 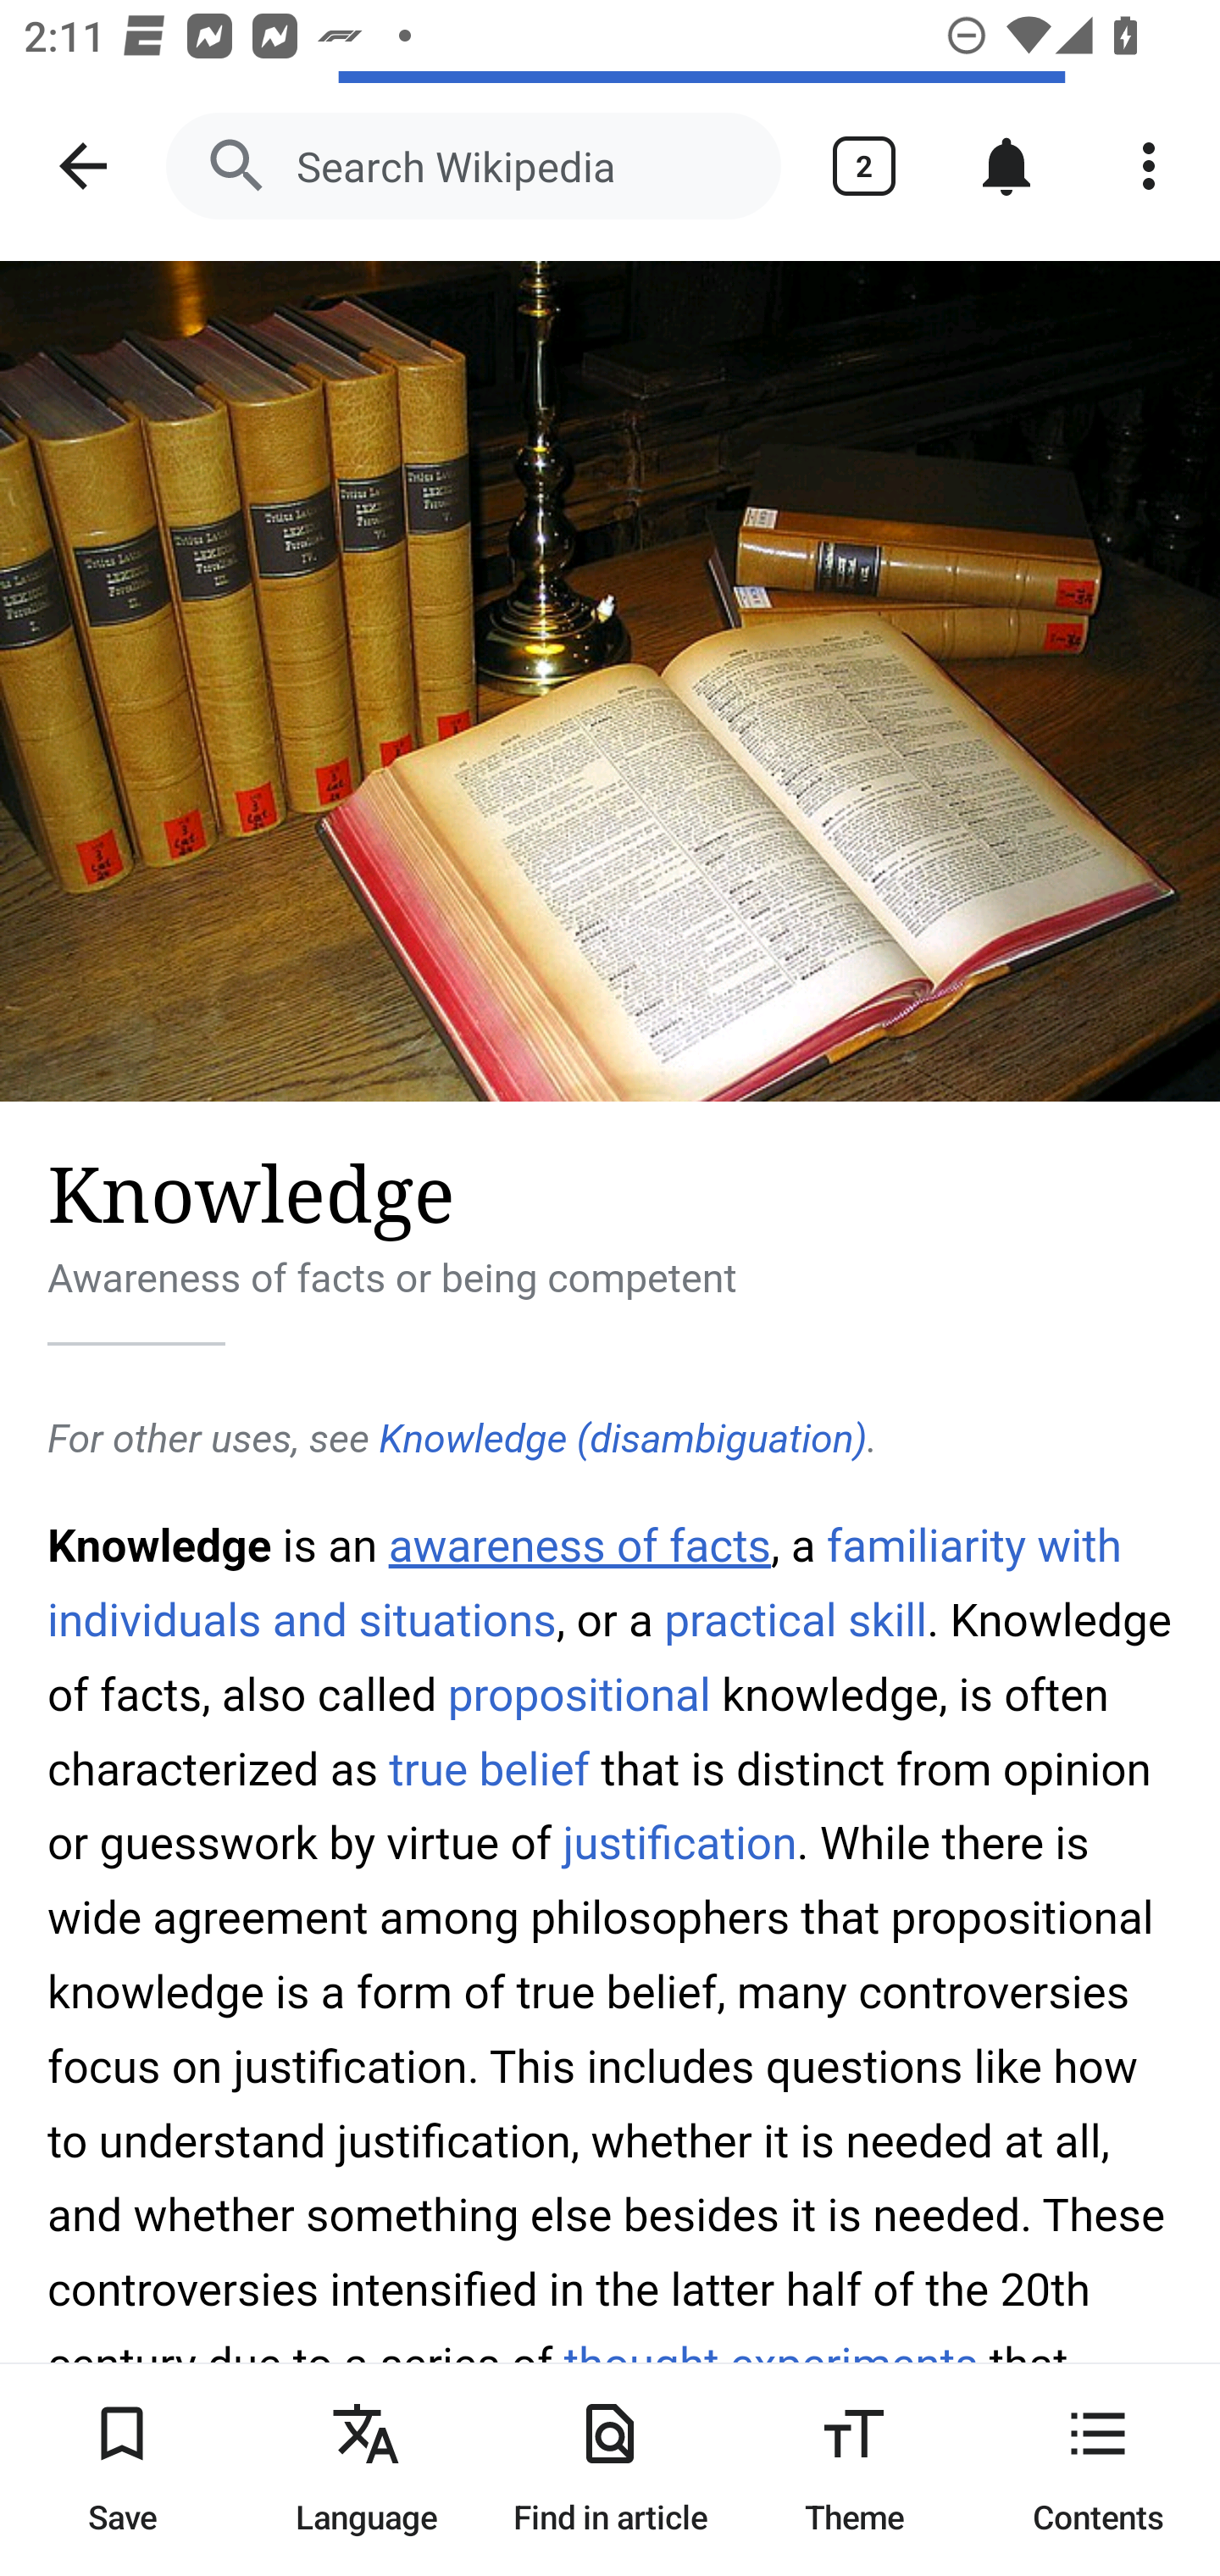 I want to click on practical skill, so click(x=795, y=1620).